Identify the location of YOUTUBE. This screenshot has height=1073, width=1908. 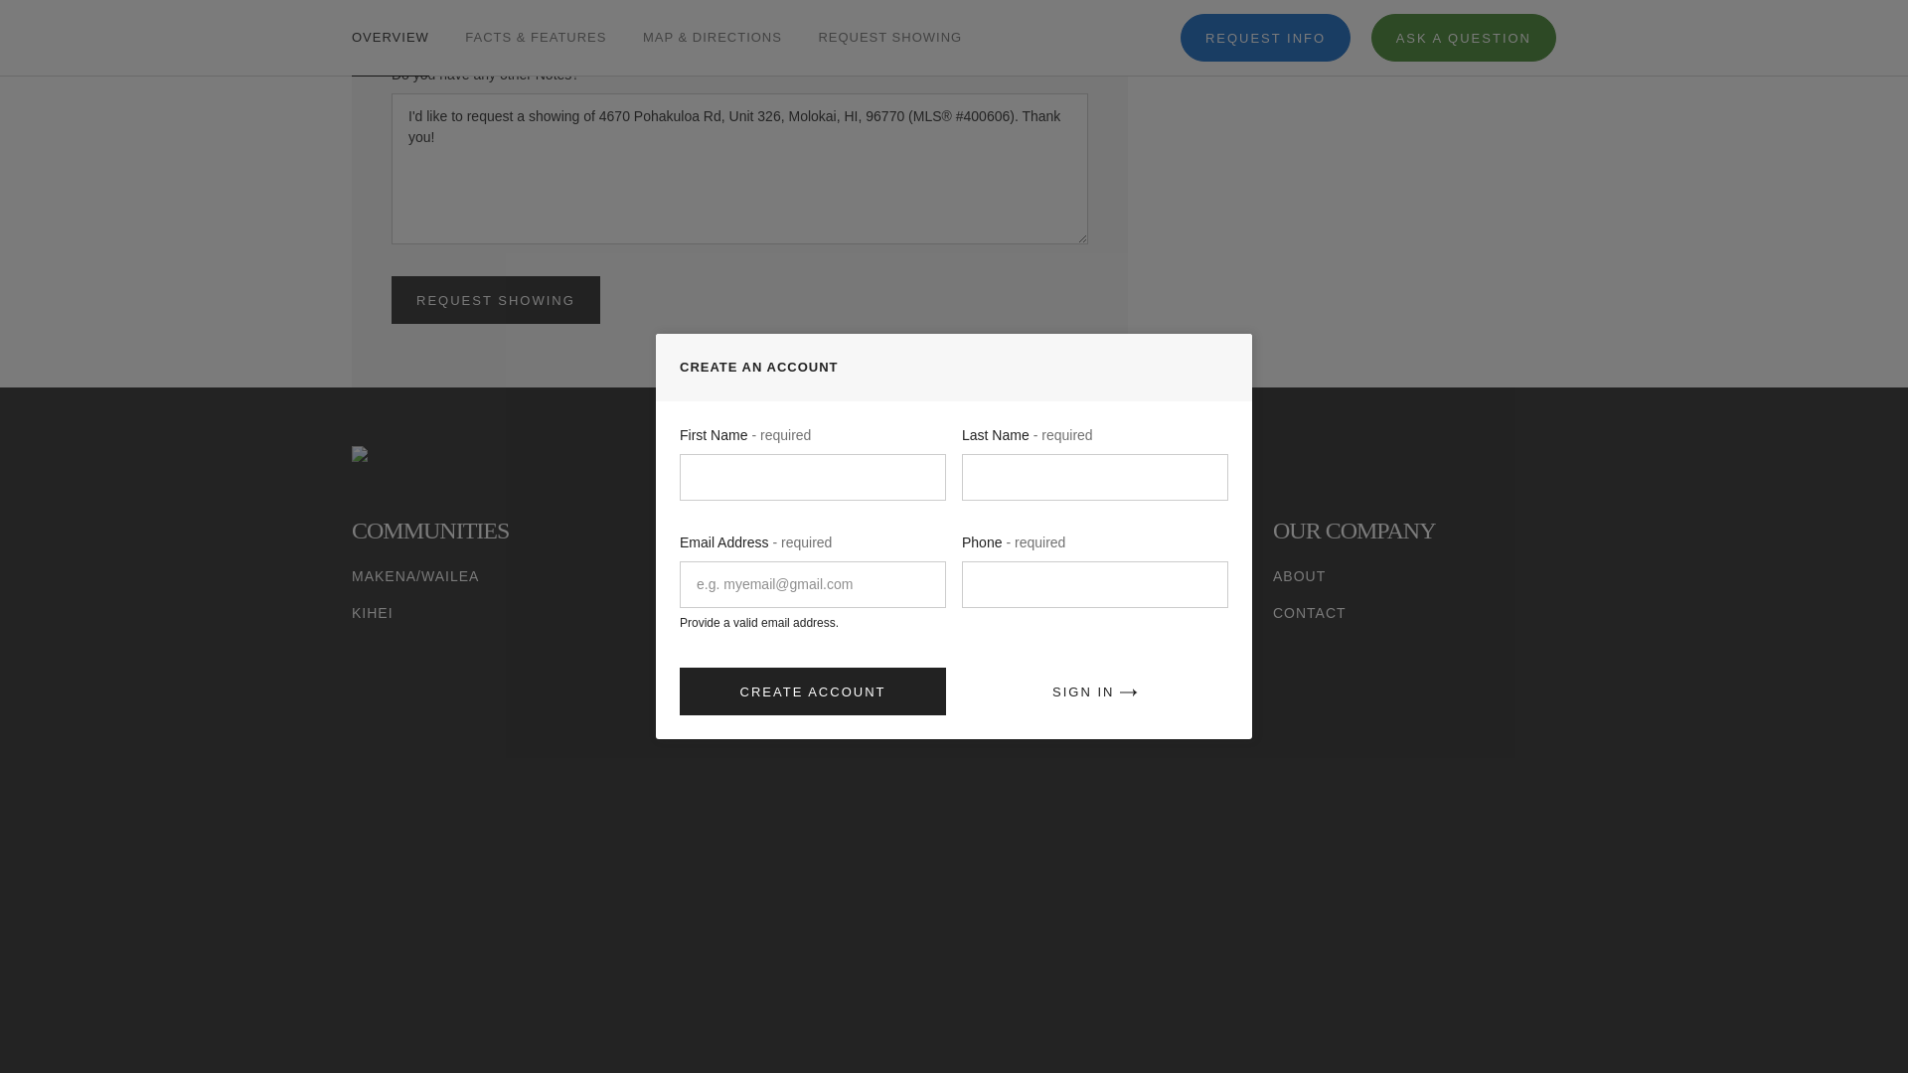
(1282, 656).